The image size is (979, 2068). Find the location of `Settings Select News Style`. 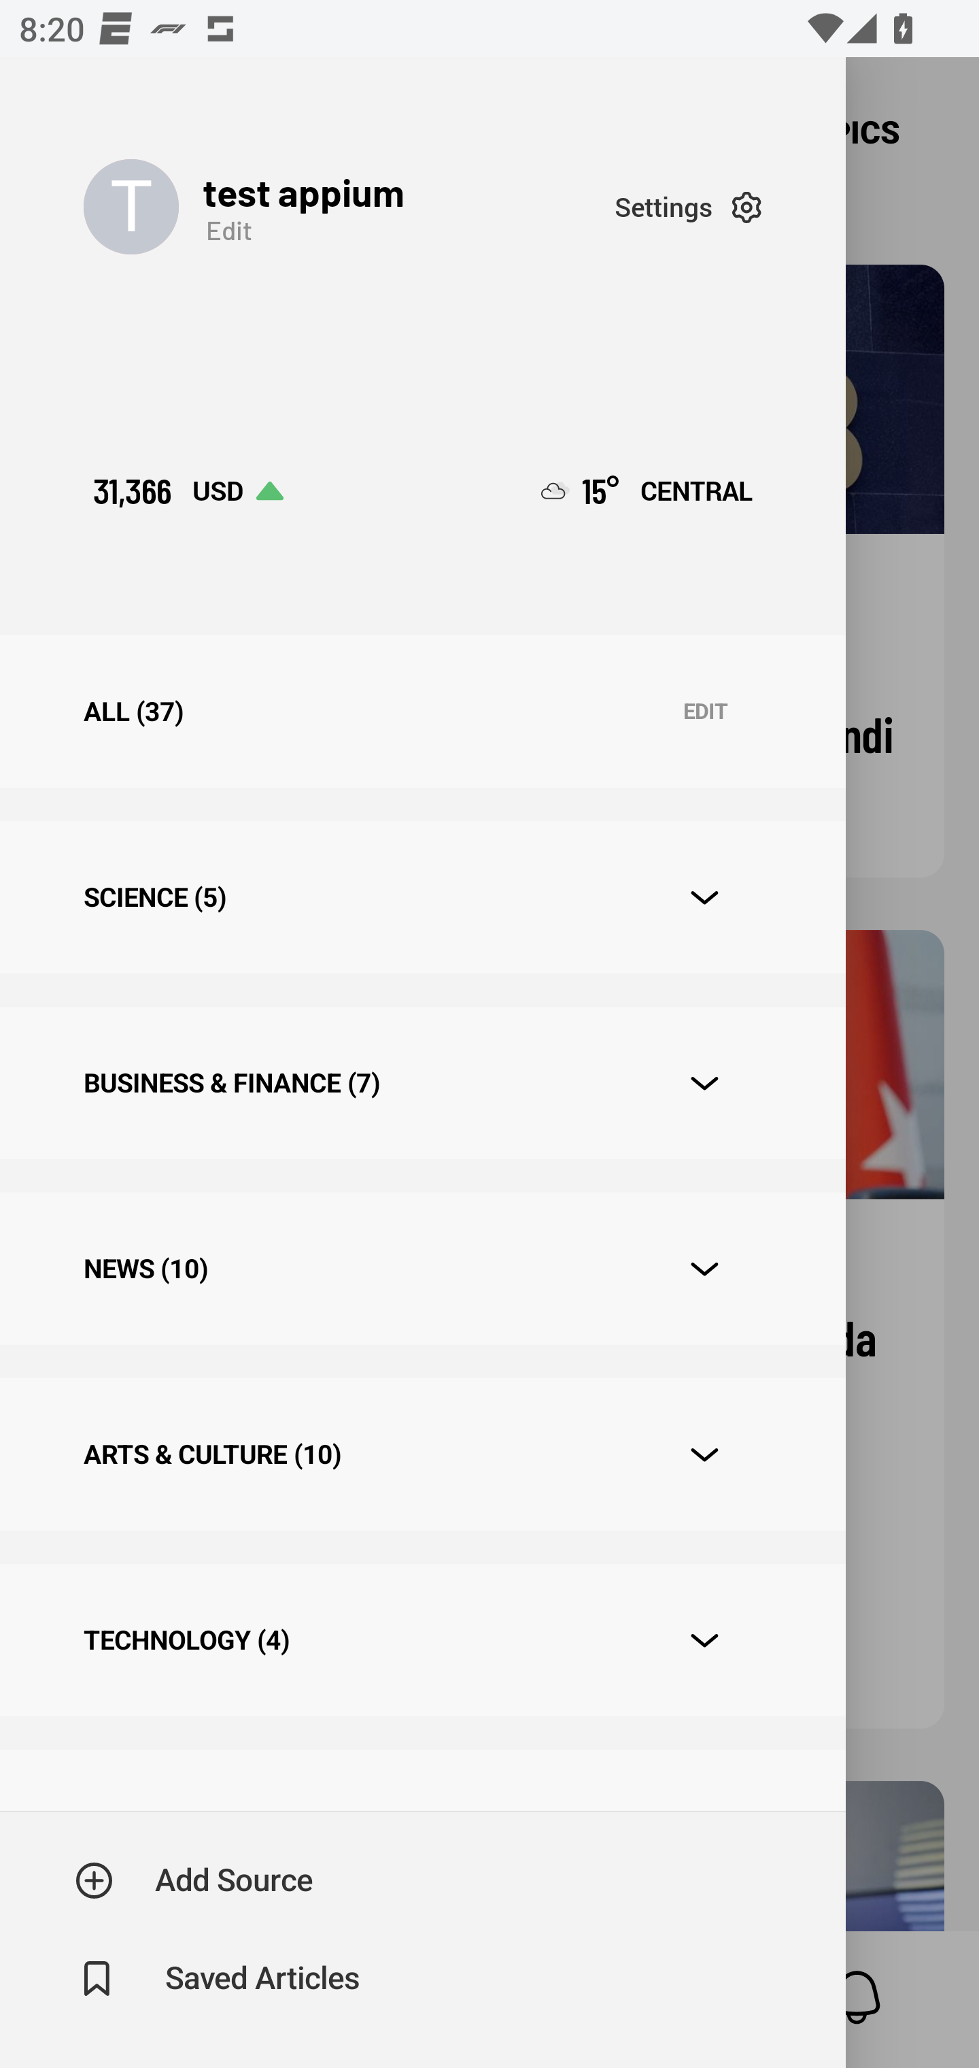

Settings Select News Style is located at coordinates (688, 207).